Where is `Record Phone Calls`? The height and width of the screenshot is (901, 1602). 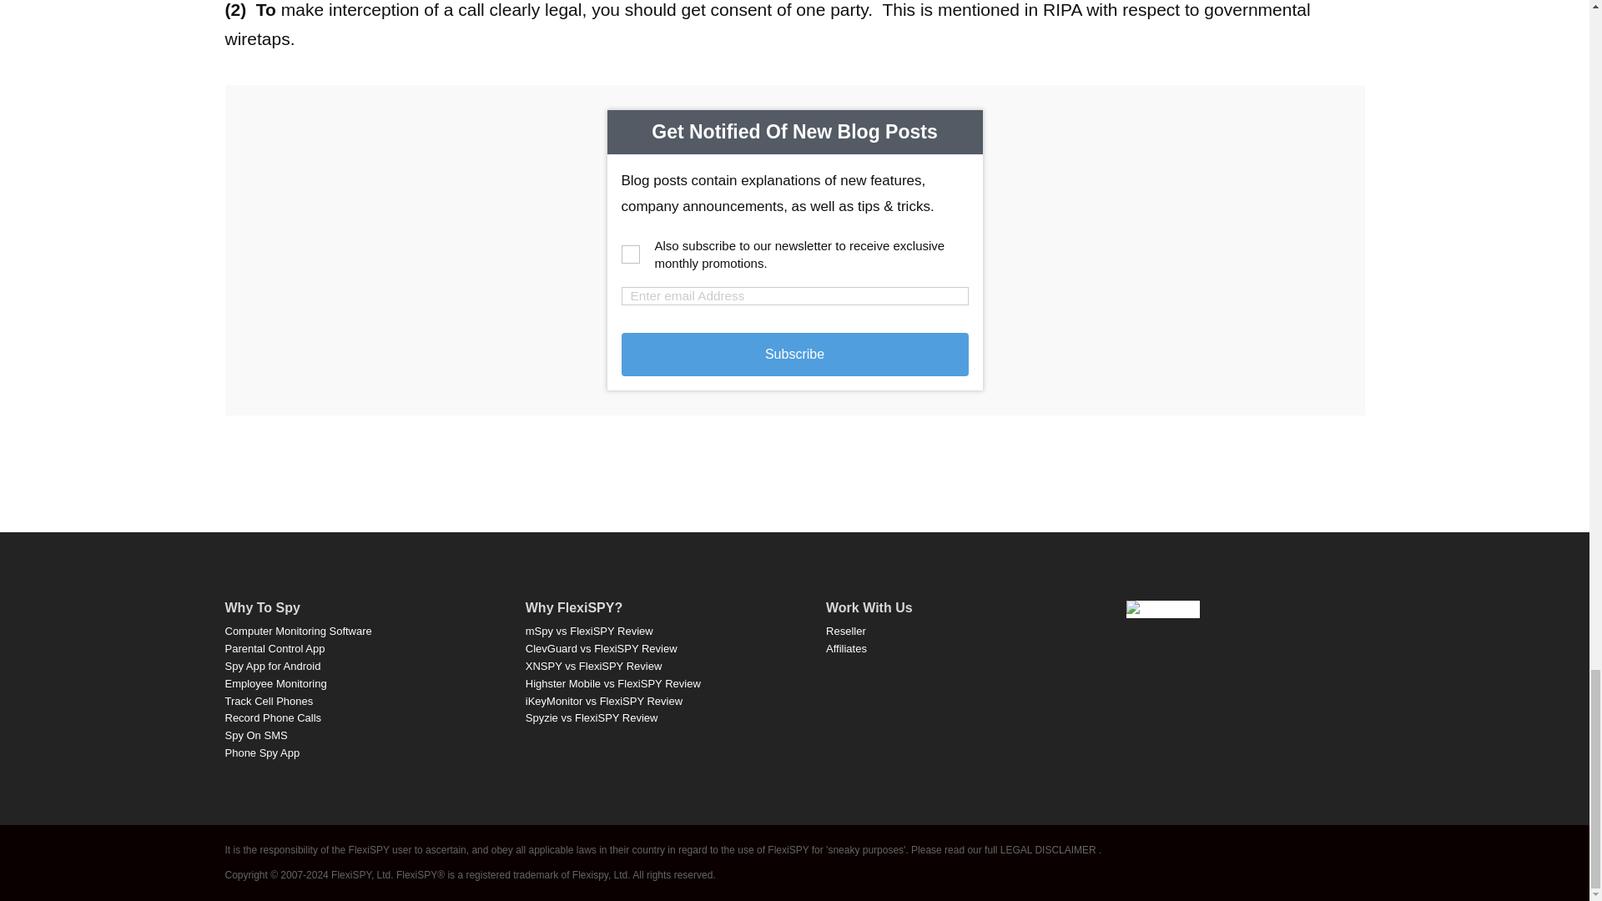
Record Phone Calls is located at coordinates (274, 717).